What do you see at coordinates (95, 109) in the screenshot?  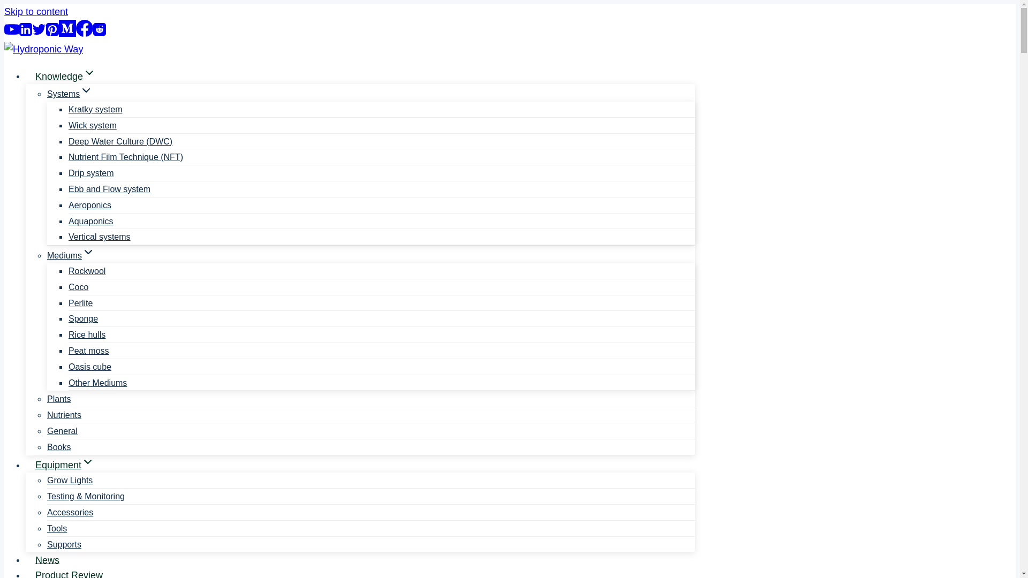 I see `Kratky system` at bounding box center [95, 109].